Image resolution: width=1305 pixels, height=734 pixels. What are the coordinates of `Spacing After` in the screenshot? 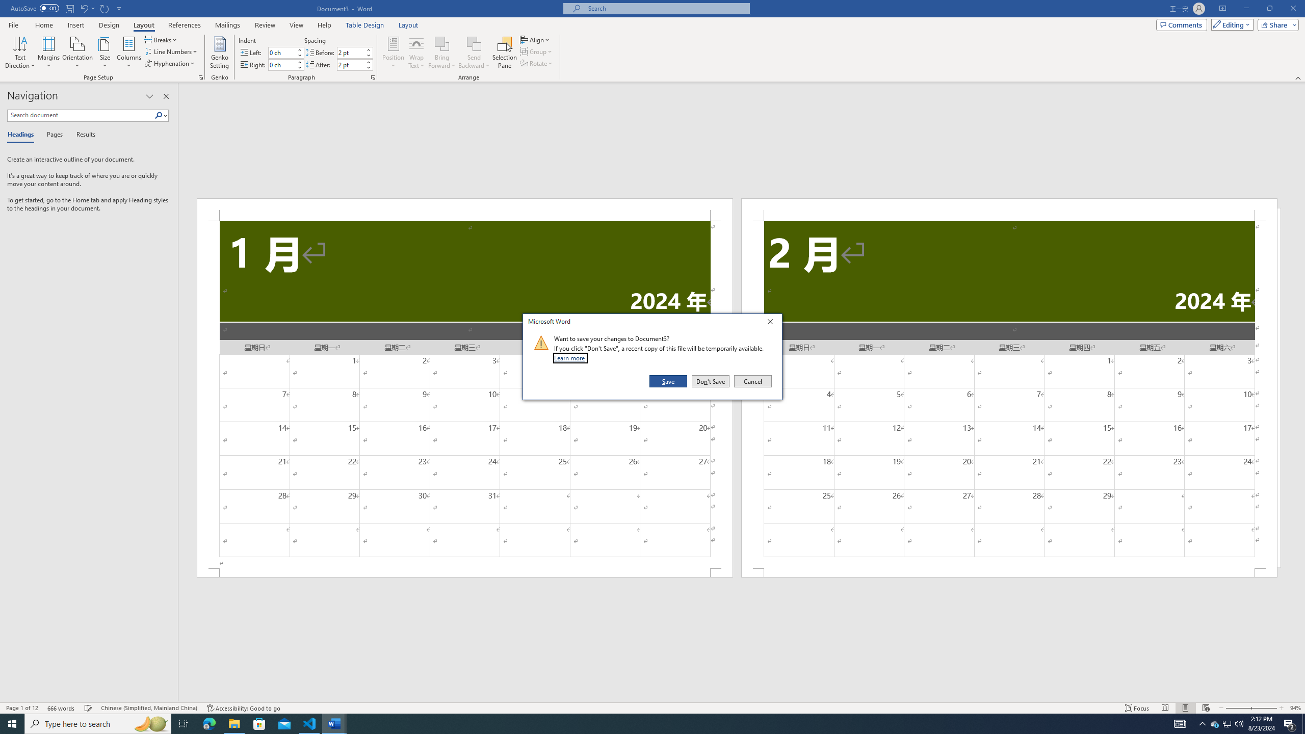 It's located at (1202, 724).